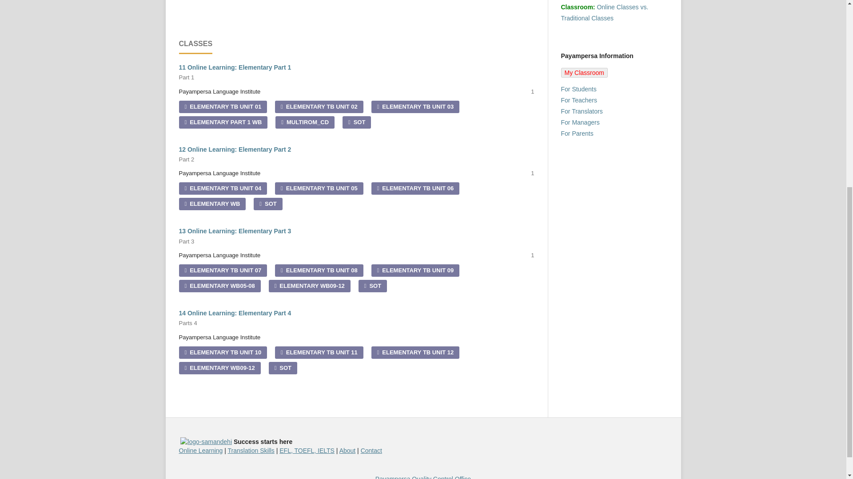 The image size is (853, 479). I want to click on Click to confirm, so click(206, 442).